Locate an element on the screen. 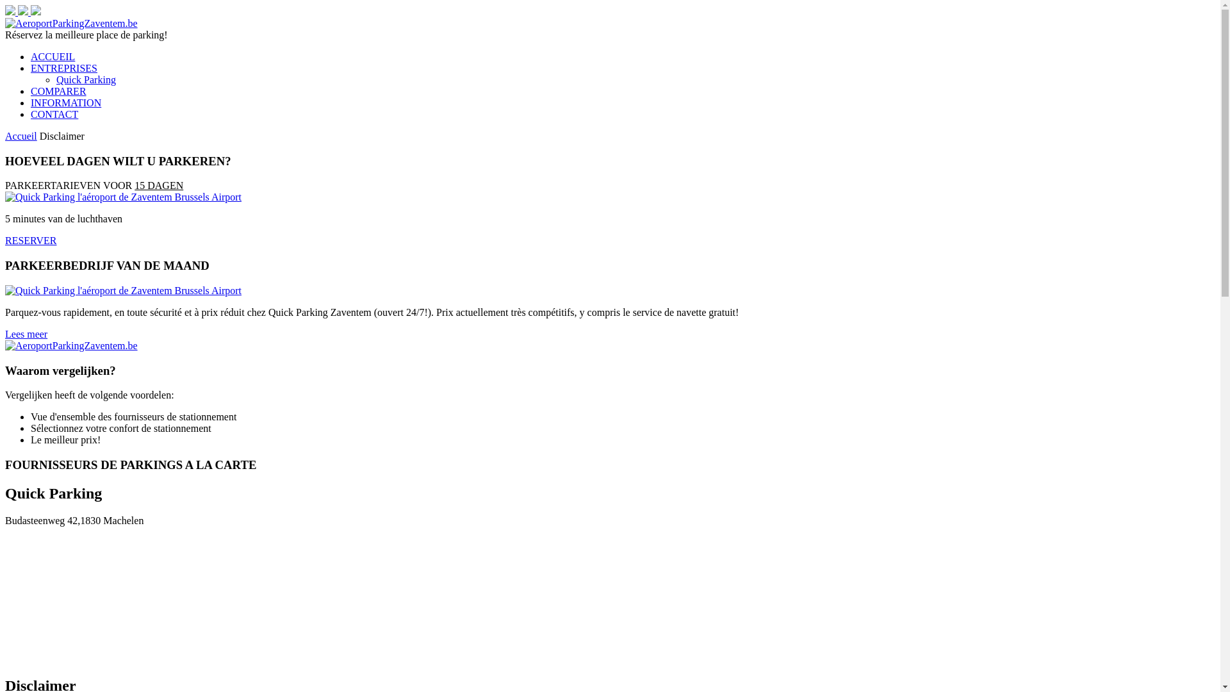  CONTACT is located at coordinates (54, 114).